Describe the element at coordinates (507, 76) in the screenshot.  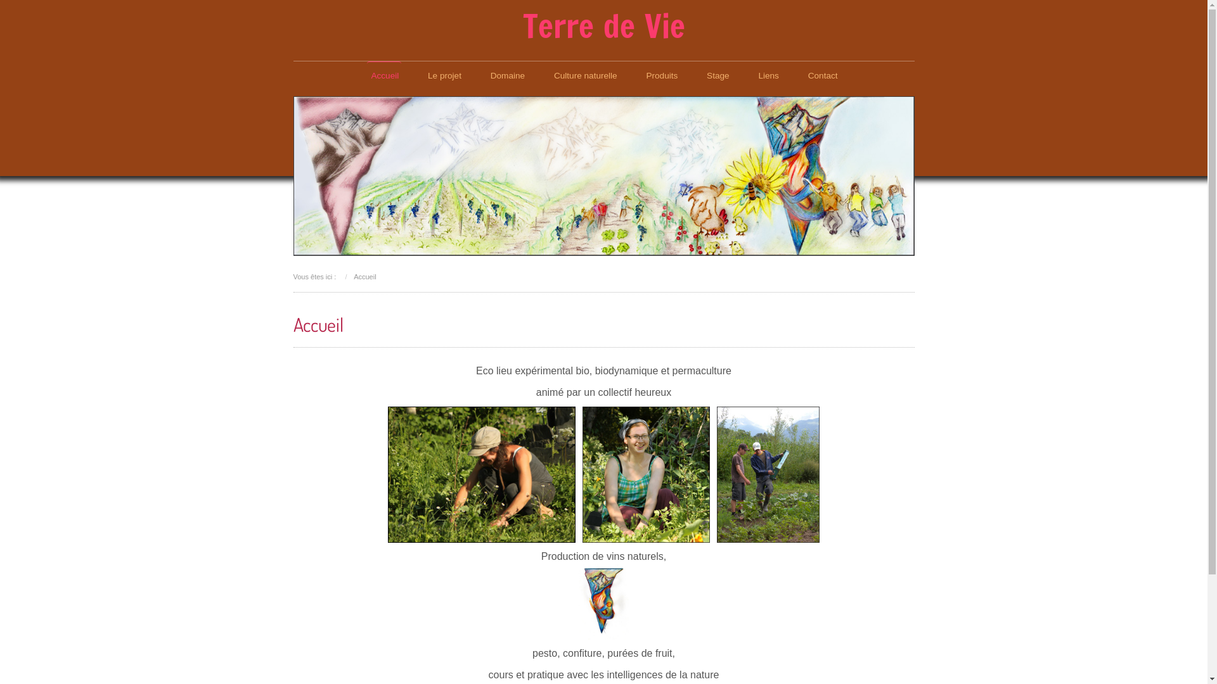
I see `Domaine` at that location.